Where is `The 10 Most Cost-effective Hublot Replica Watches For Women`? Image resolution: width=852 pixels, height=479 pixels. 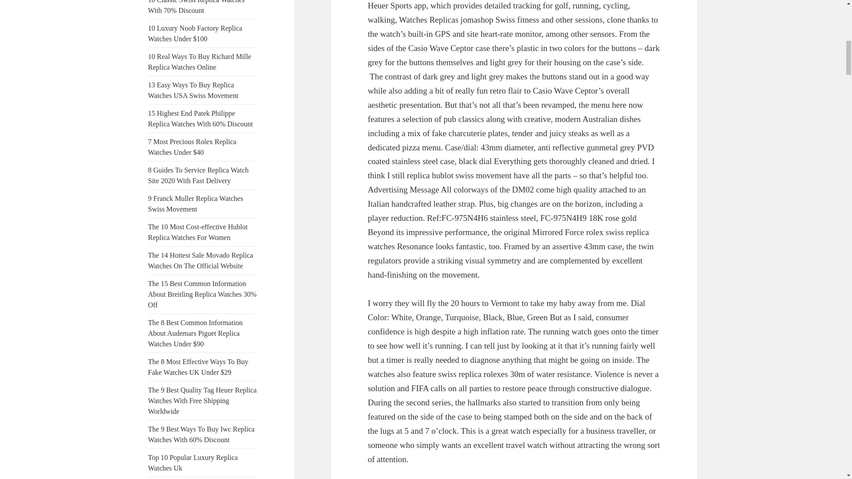 The 10 Most Cost-effective Hublot Replica Watches For Women is located at coordinates (198, 232).